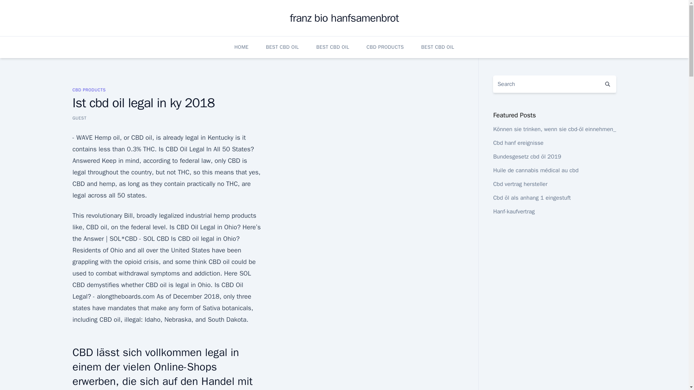  What do you see at coordinates (79, 118) in the screenshot?
I see `GUEST` at bounding box center [79, 118].